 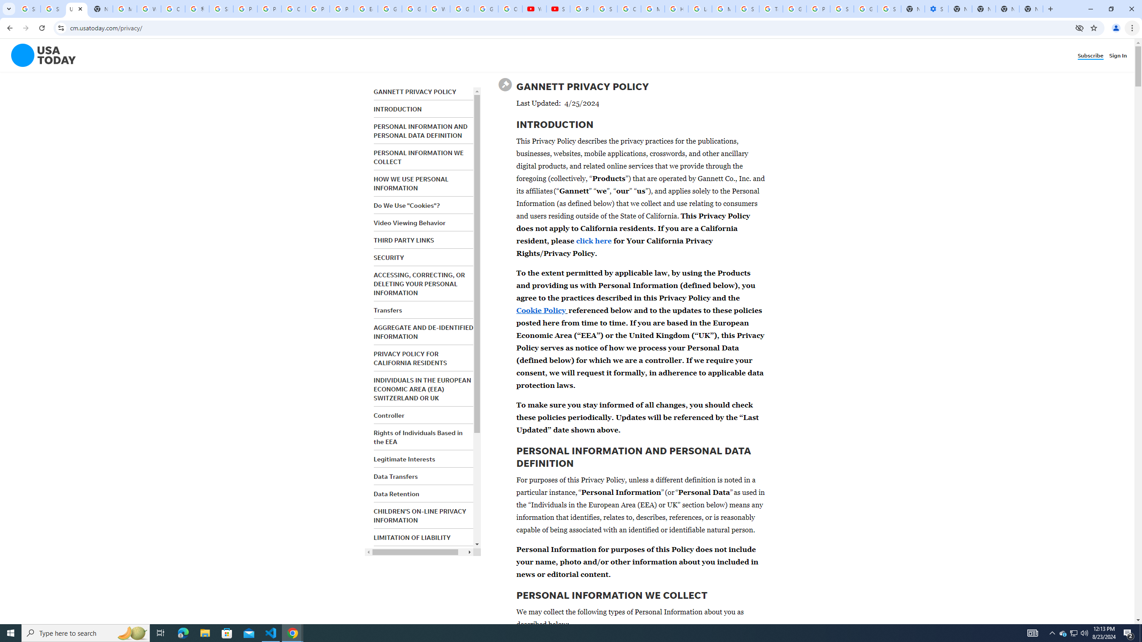 What do you see at coordinates (149, 9) in the screenshot?
I see `Who is my administrator? - Google Account Help` at bounding box center [149, 9].